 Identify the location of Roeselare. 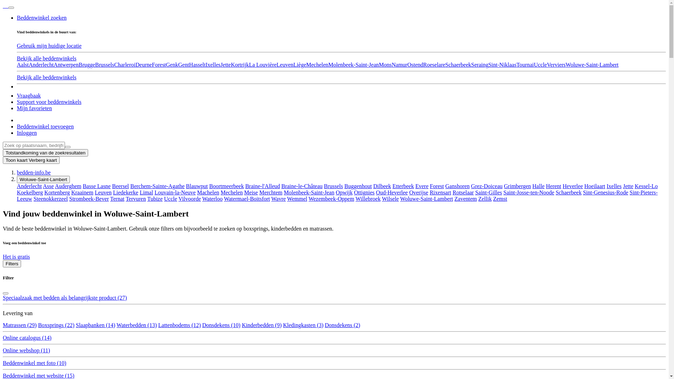
(435, 65).